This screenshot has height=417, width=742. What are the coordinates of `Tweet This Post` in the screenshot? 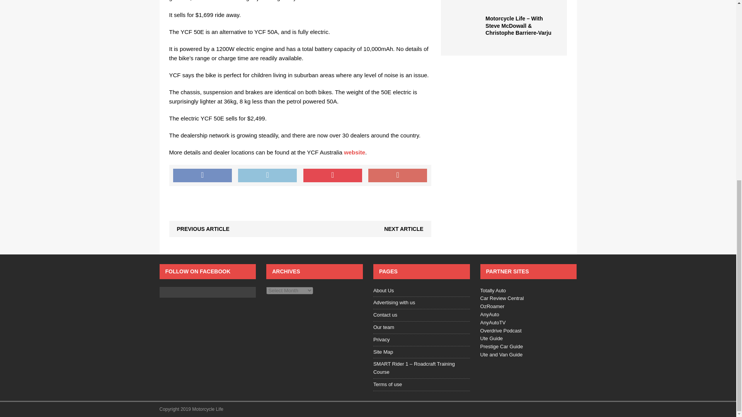 It's located at (267, 176).